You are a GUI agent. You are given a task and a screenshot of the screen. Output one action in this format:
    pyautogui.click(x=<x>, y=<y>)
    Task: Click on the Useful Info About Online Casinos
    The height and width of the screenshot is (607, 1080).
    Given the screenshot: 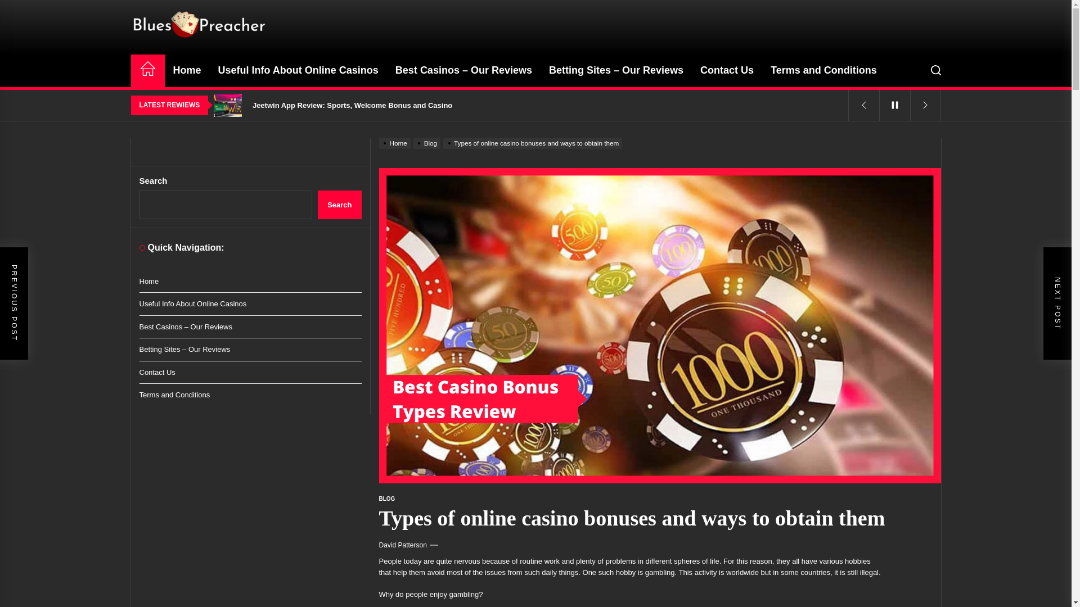 What is the action you would take?
    pyautogui.click(x=298, y=71)
    